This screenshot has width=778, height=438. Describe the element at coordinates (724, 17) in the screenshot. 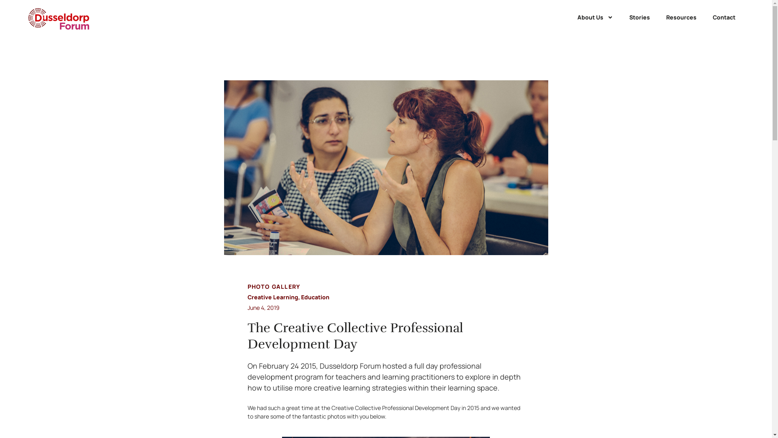

I see `Contact` at that location.